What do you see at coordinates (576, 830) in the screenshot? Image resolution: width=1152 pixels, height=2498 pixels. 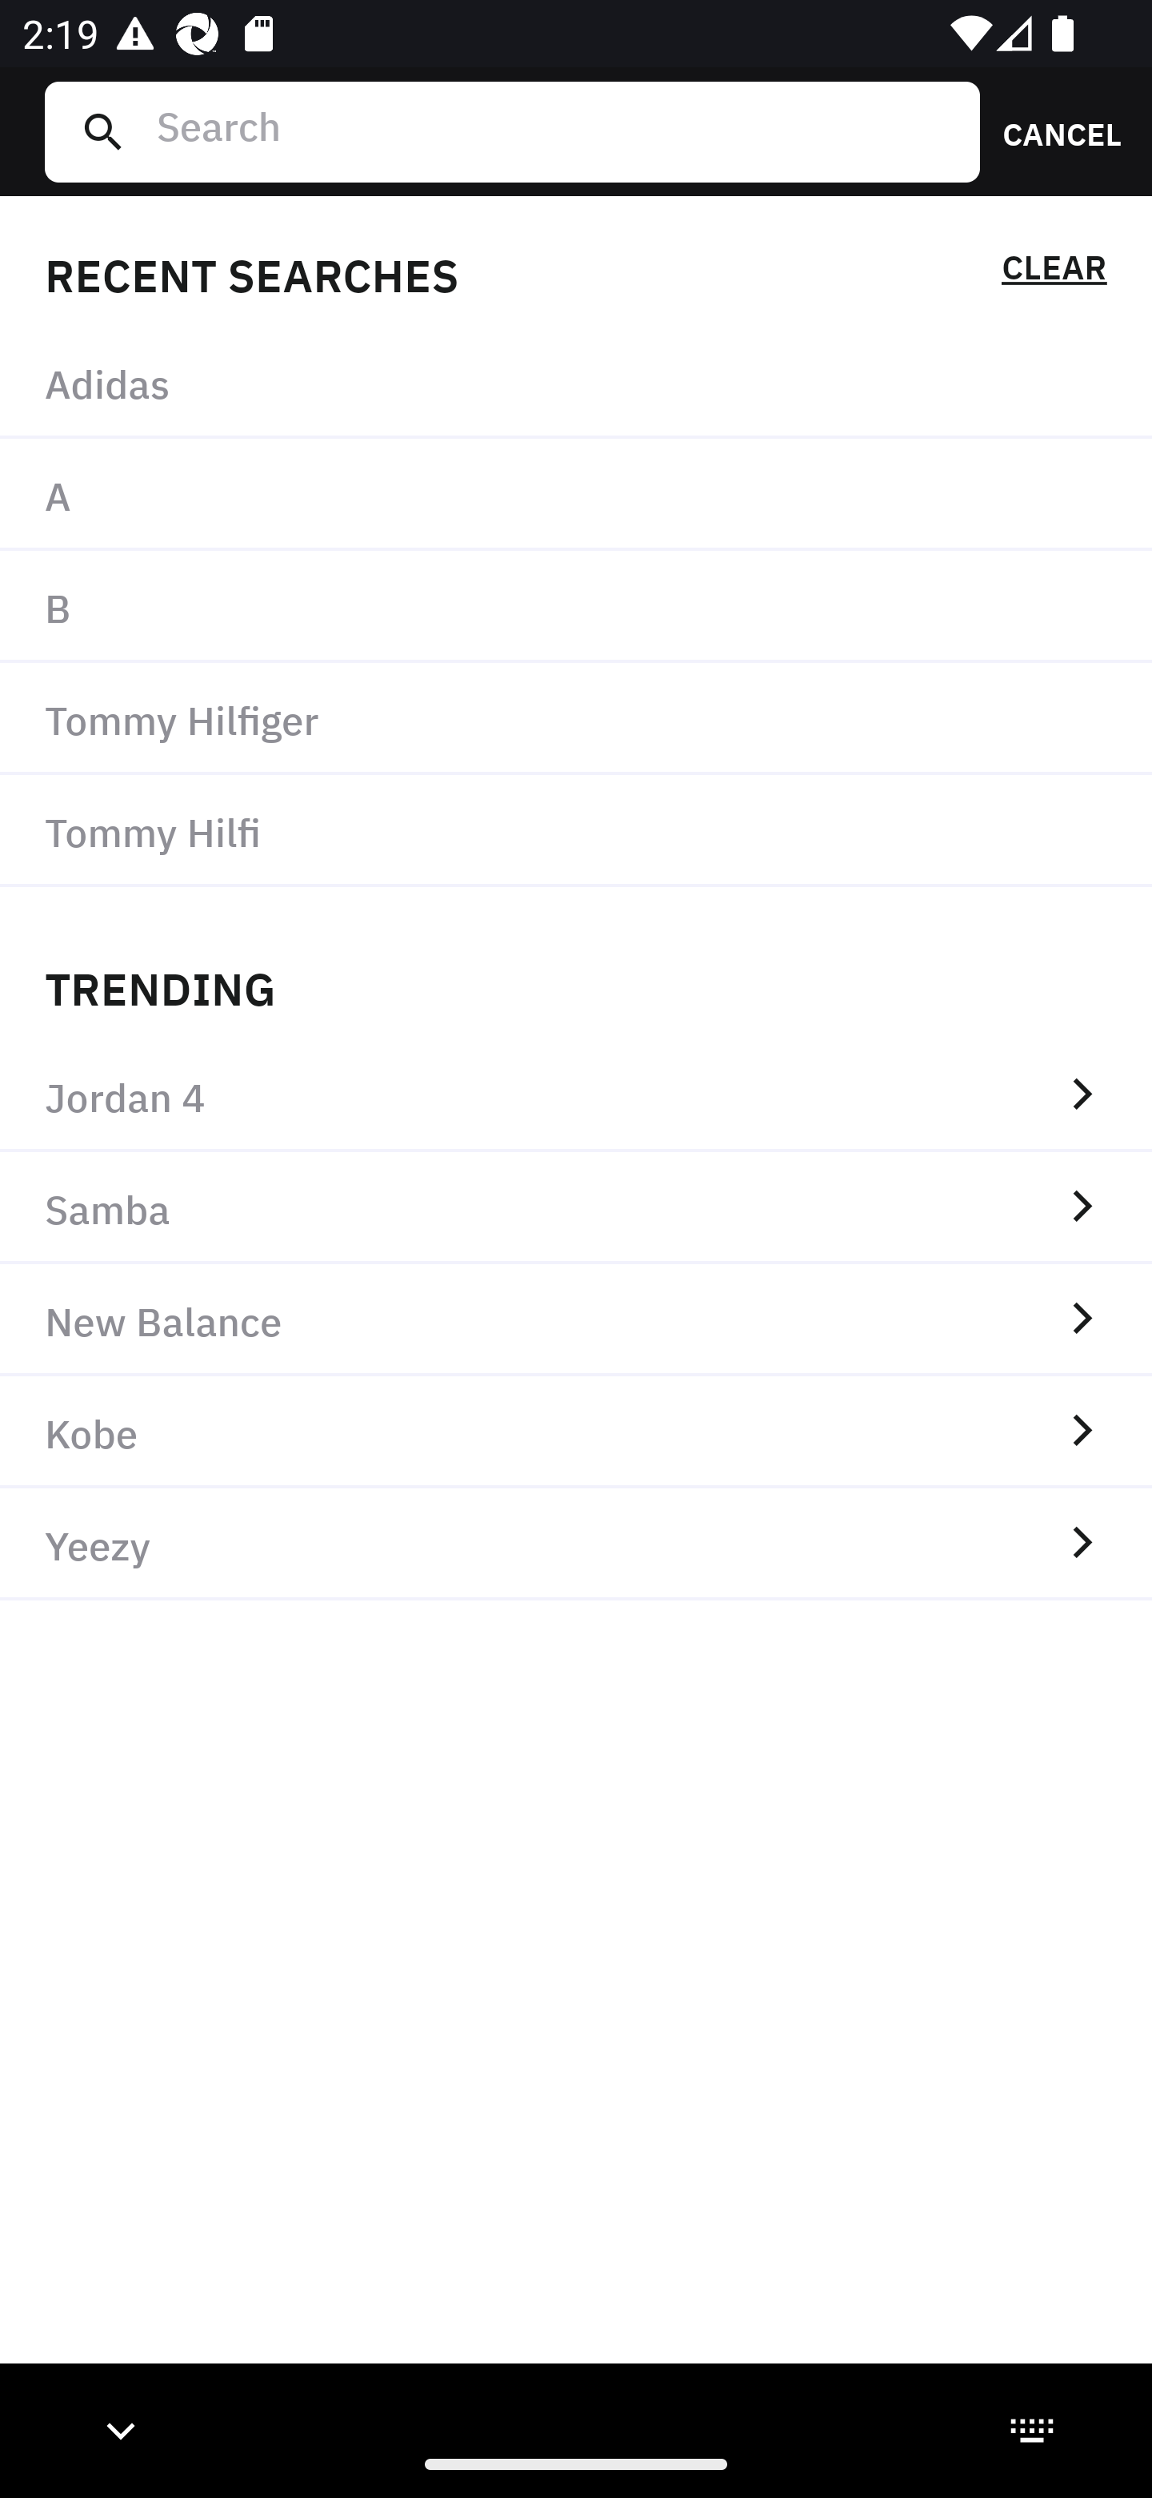 I see `Tommy Hilfi` at bounding box center [576, 830].